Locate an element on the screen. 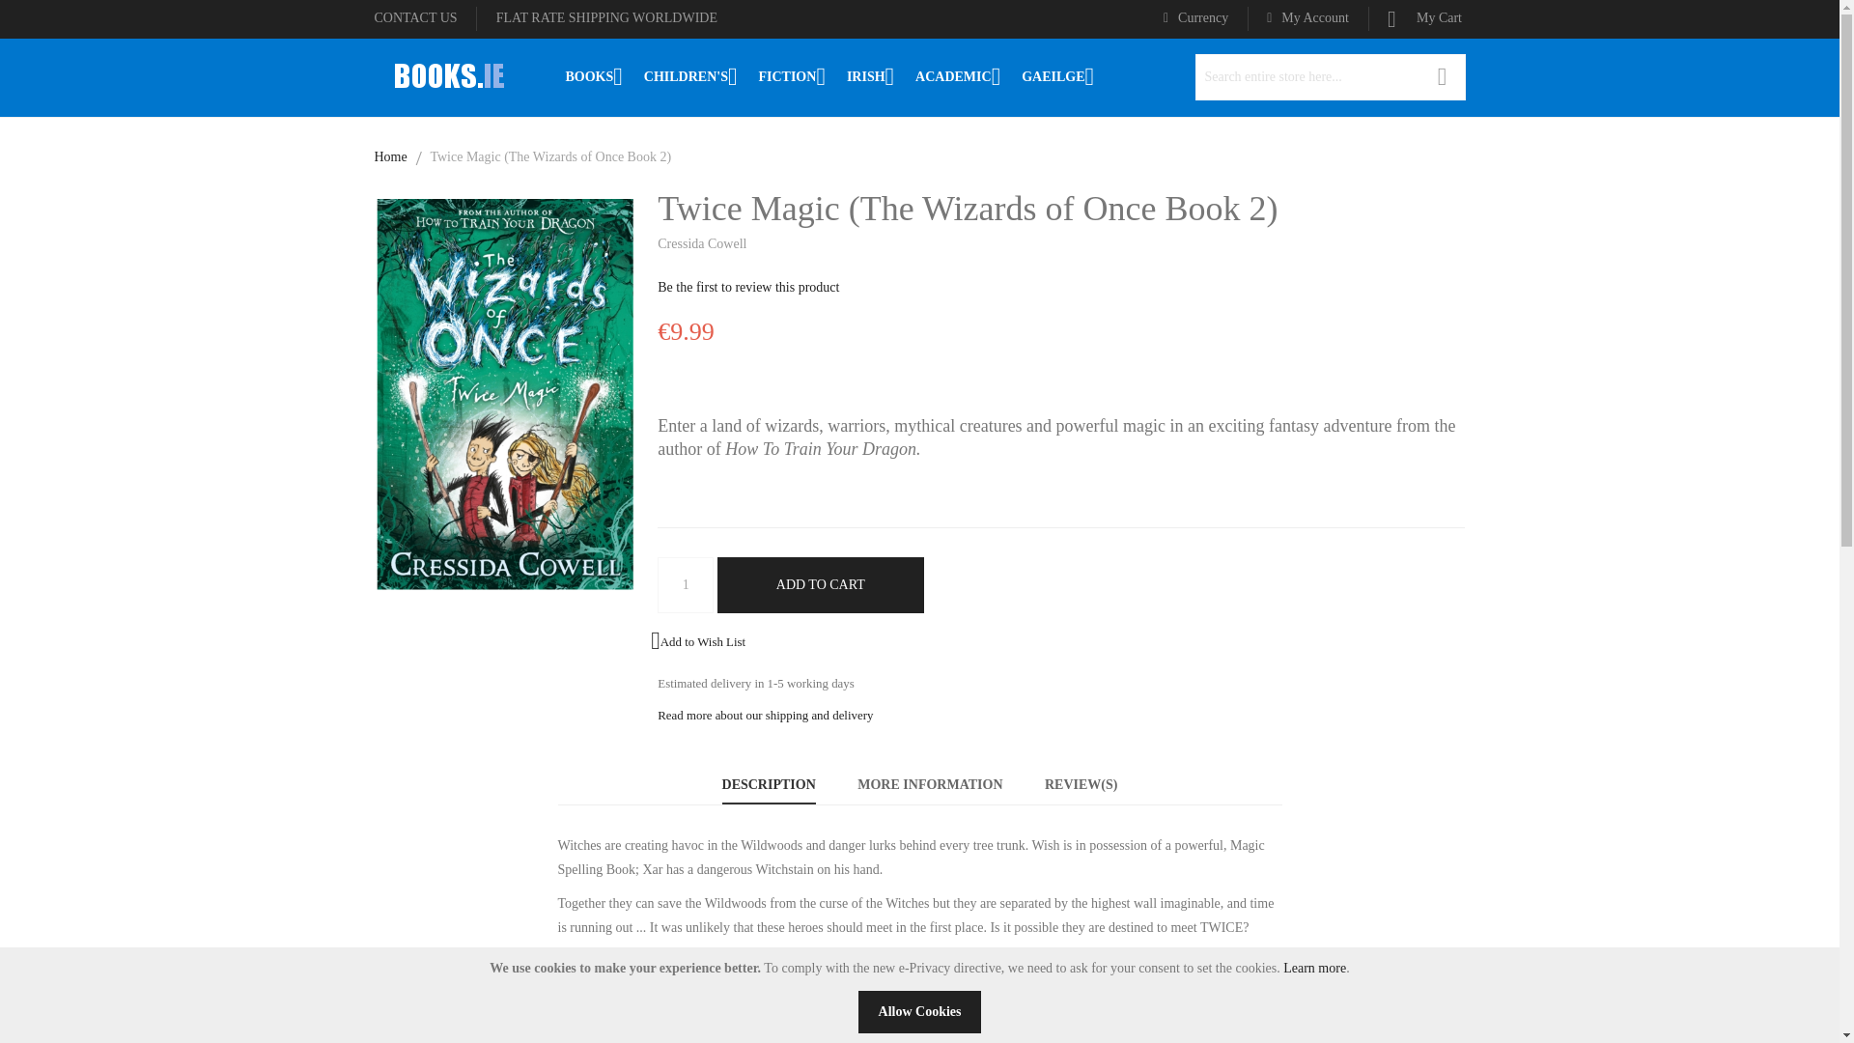 The width and height of the screenshot is (1854, 1043). 1 is located at coordinates (686, 585).